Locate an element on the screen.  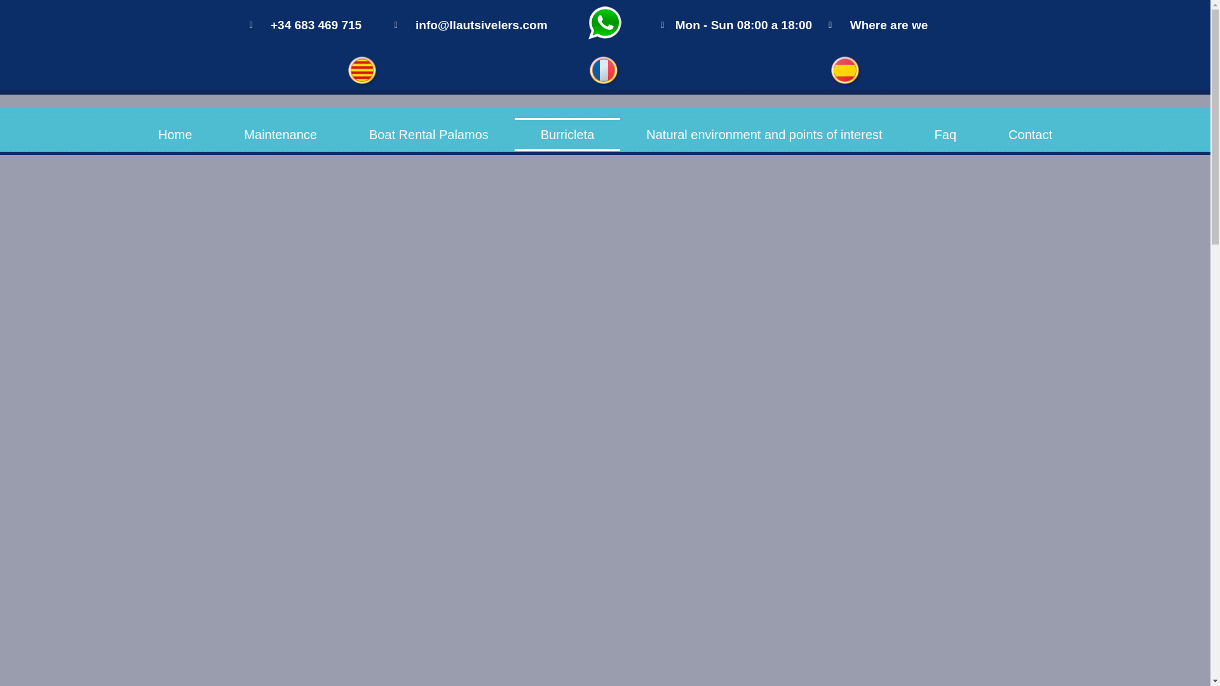
spain is located at coordinates (846, 72).